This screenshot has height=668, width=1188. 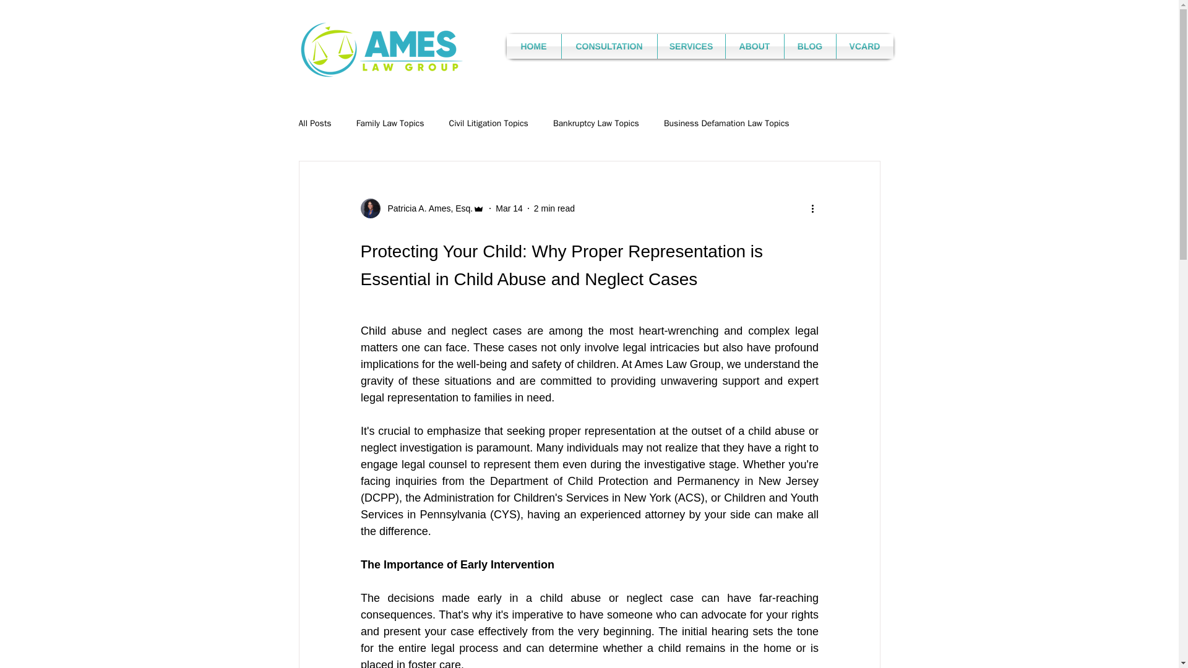 What do you see at coordinates (390, 124) in the screenshot?
I see `Family Law Topics` at bounding box center [390, 124].